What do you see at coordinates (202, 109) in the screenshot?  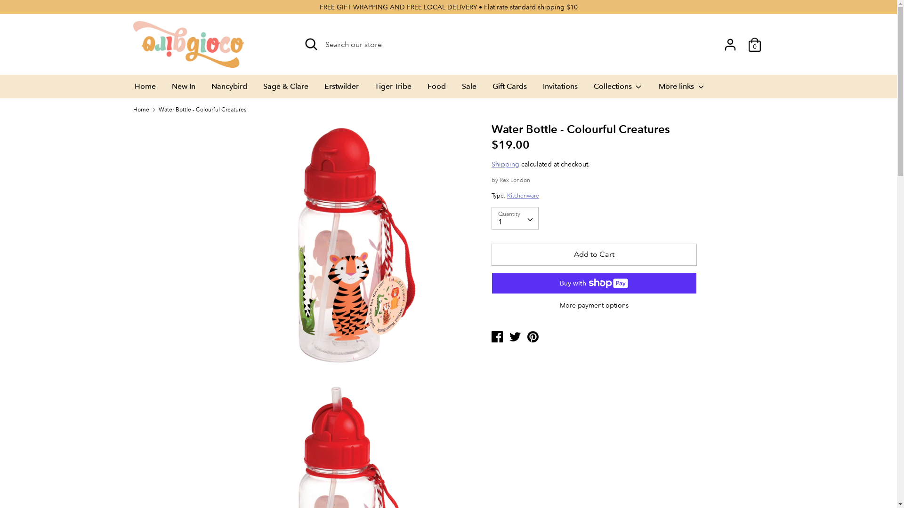 I see `Water Bottle - Colourful Creatures` at bounding box center [202, 109].